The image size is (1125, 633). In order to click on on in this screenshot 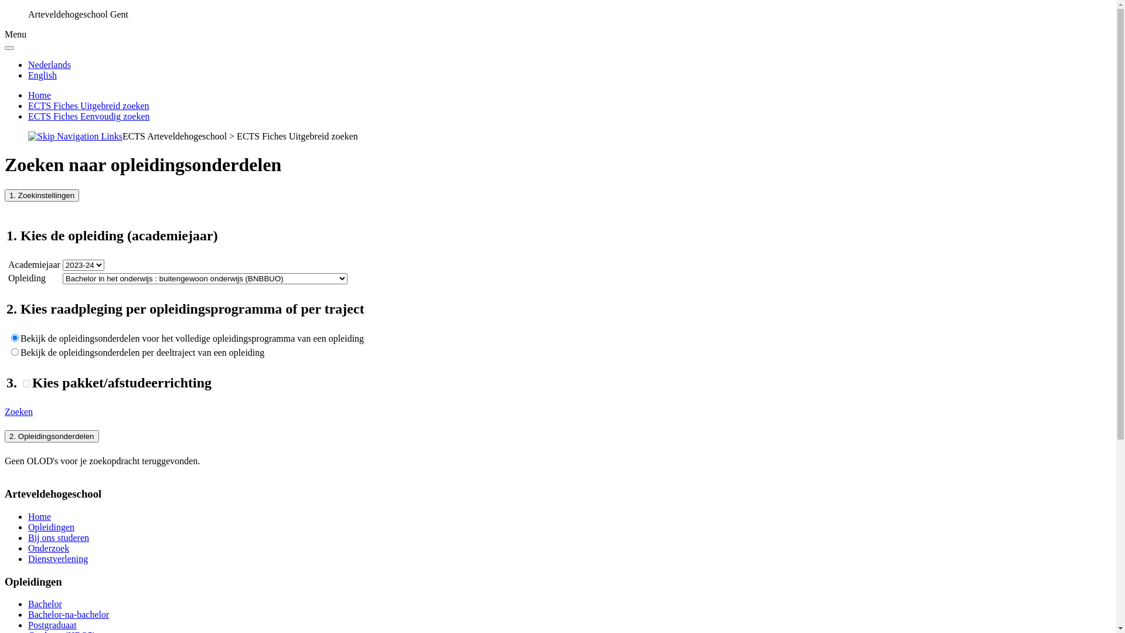, I will do `click(27, 383)`.